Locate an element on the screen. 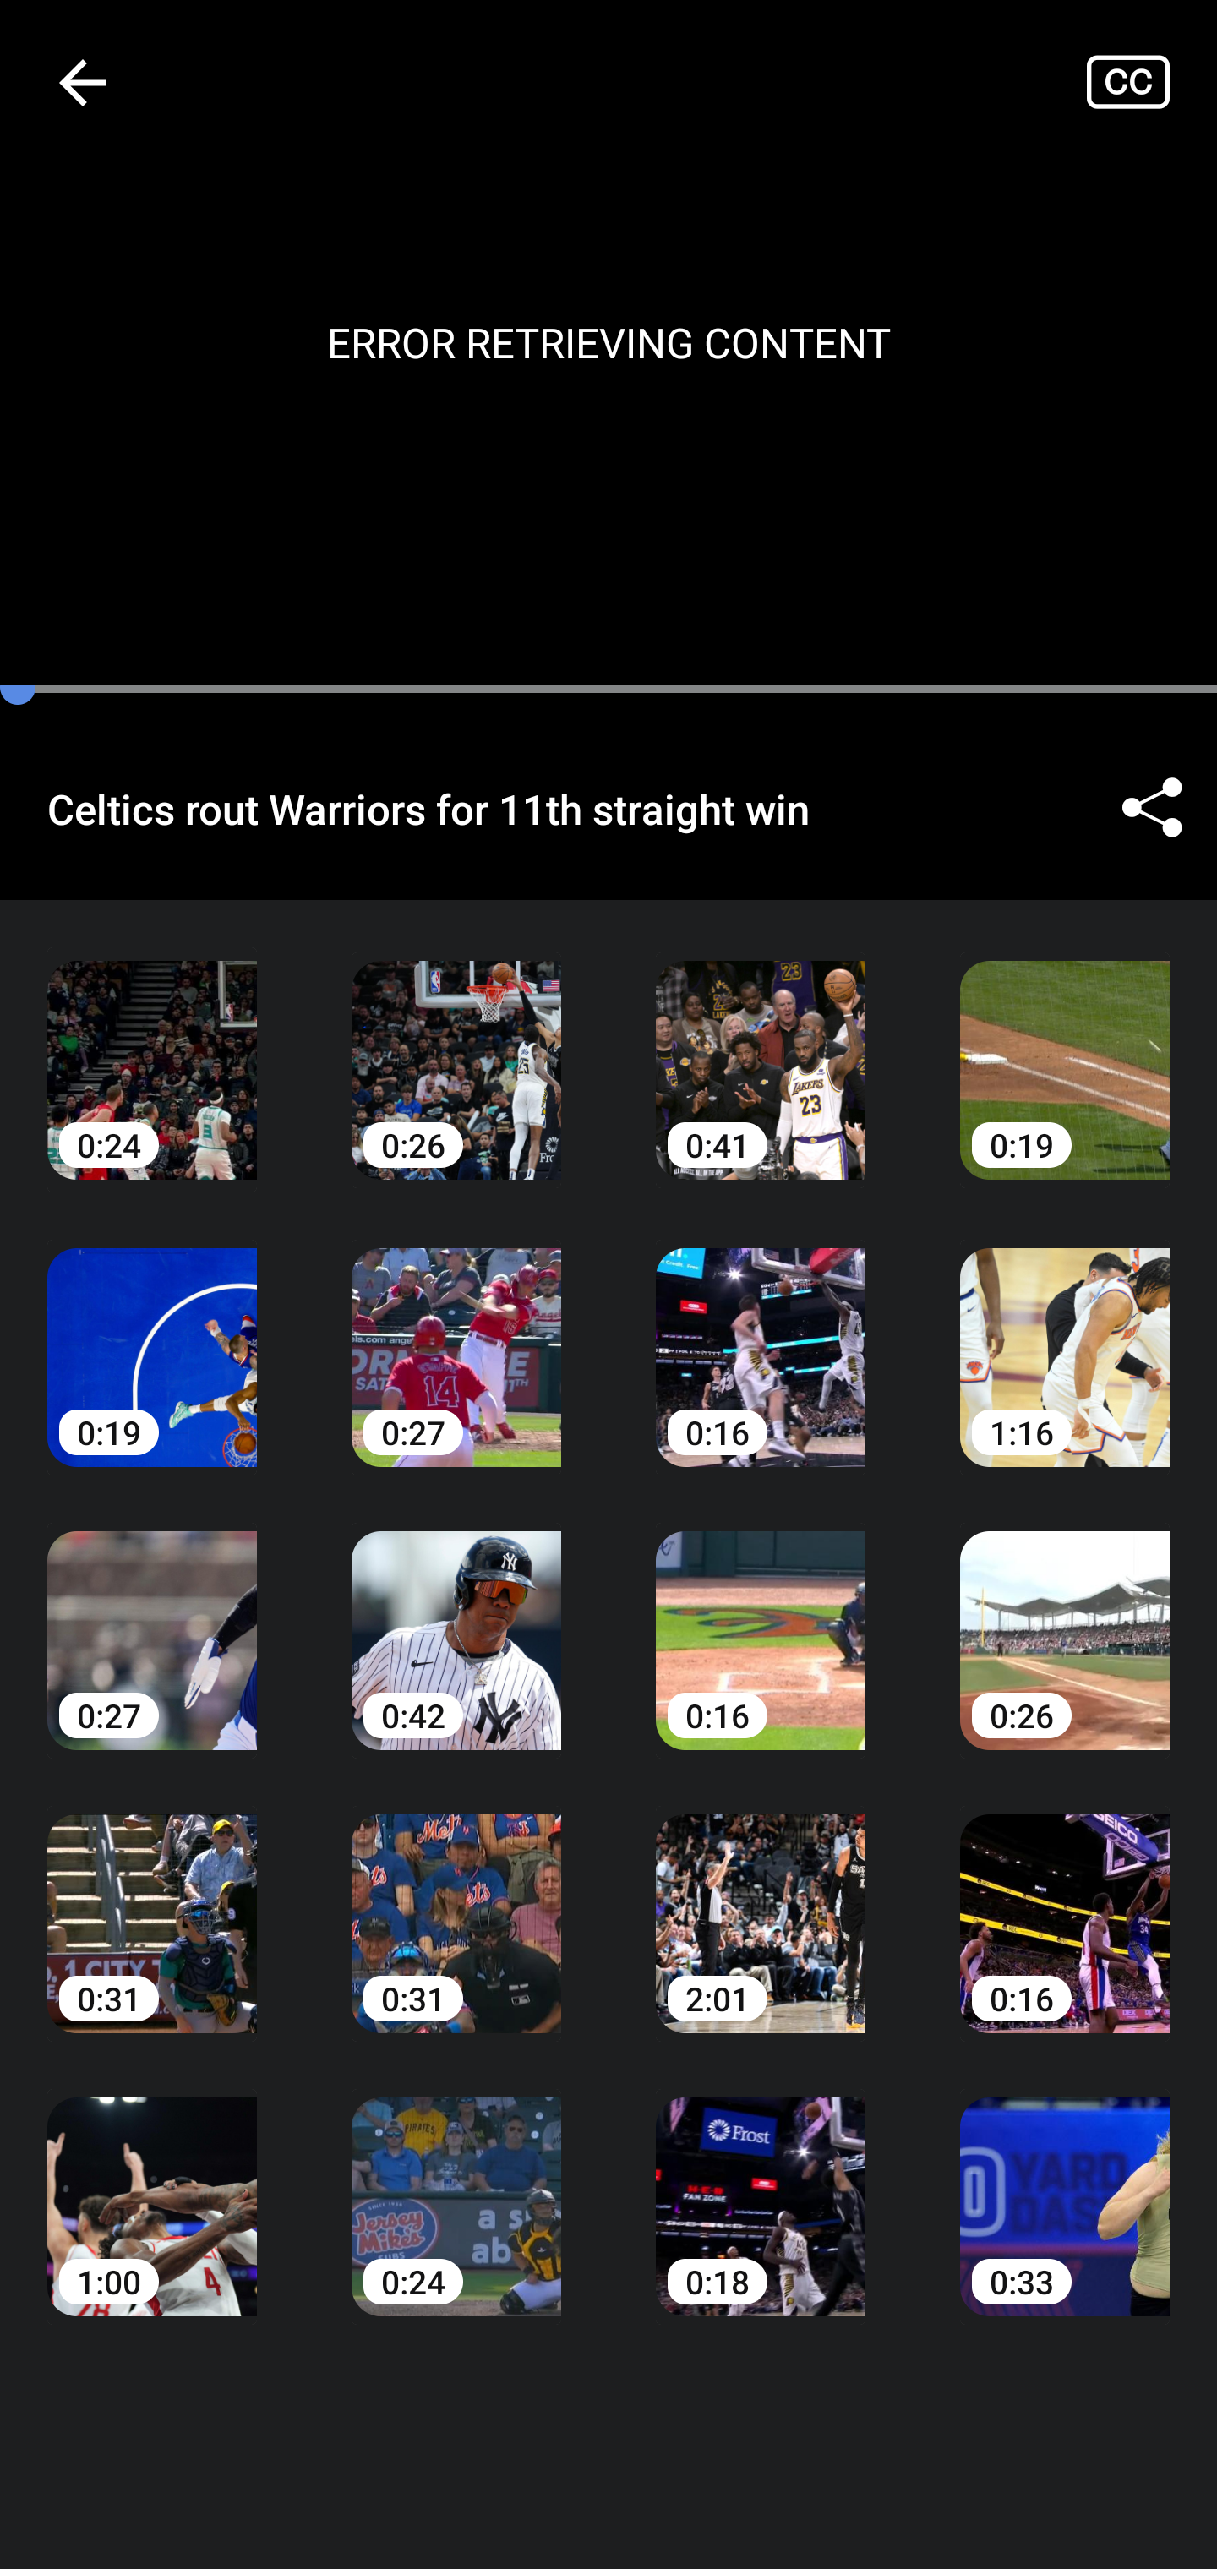 This screenshot has width=1217, height=2569. 0:27 is located at coordinates (152, 1617).